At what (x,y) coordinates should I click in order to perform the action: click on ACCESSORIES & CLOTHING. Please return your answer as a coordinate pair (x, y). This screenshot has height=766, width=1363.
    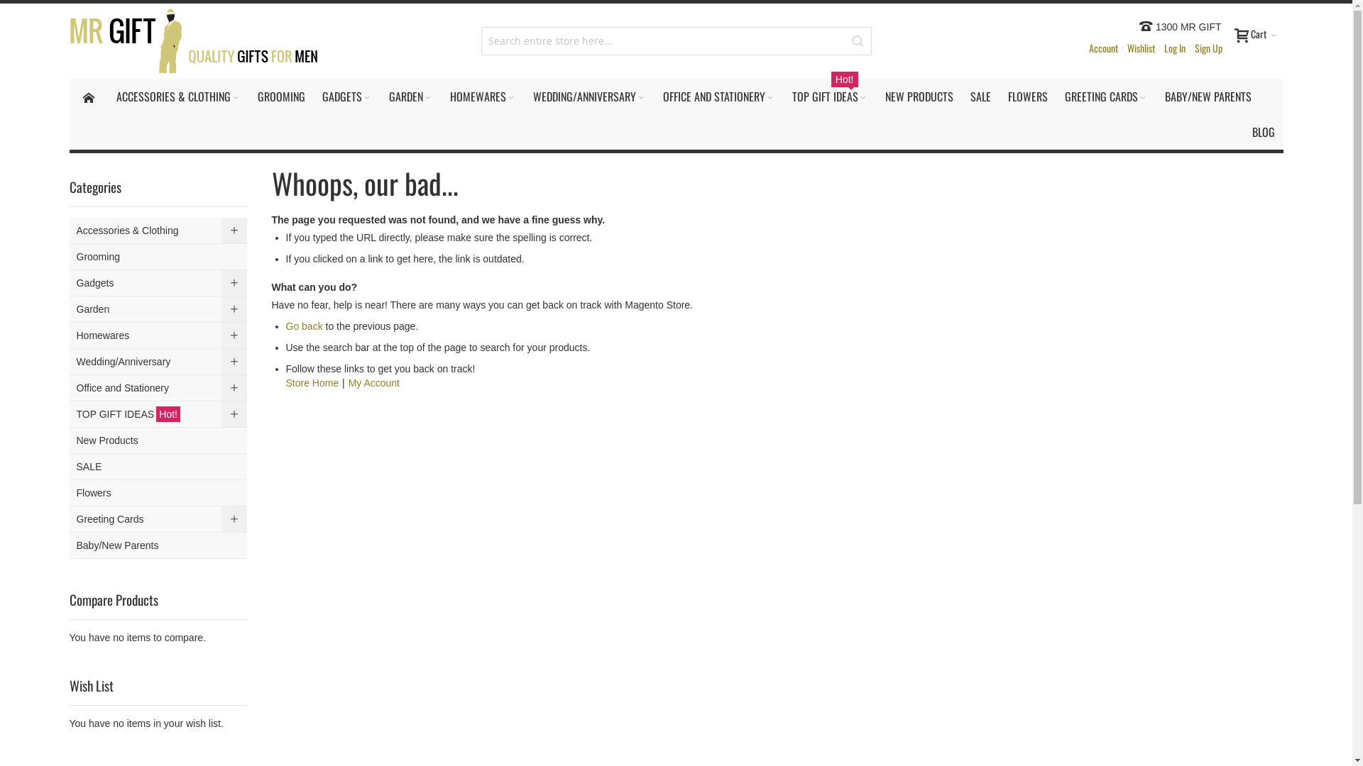
    Looking at the image, I should click on (179, 96).